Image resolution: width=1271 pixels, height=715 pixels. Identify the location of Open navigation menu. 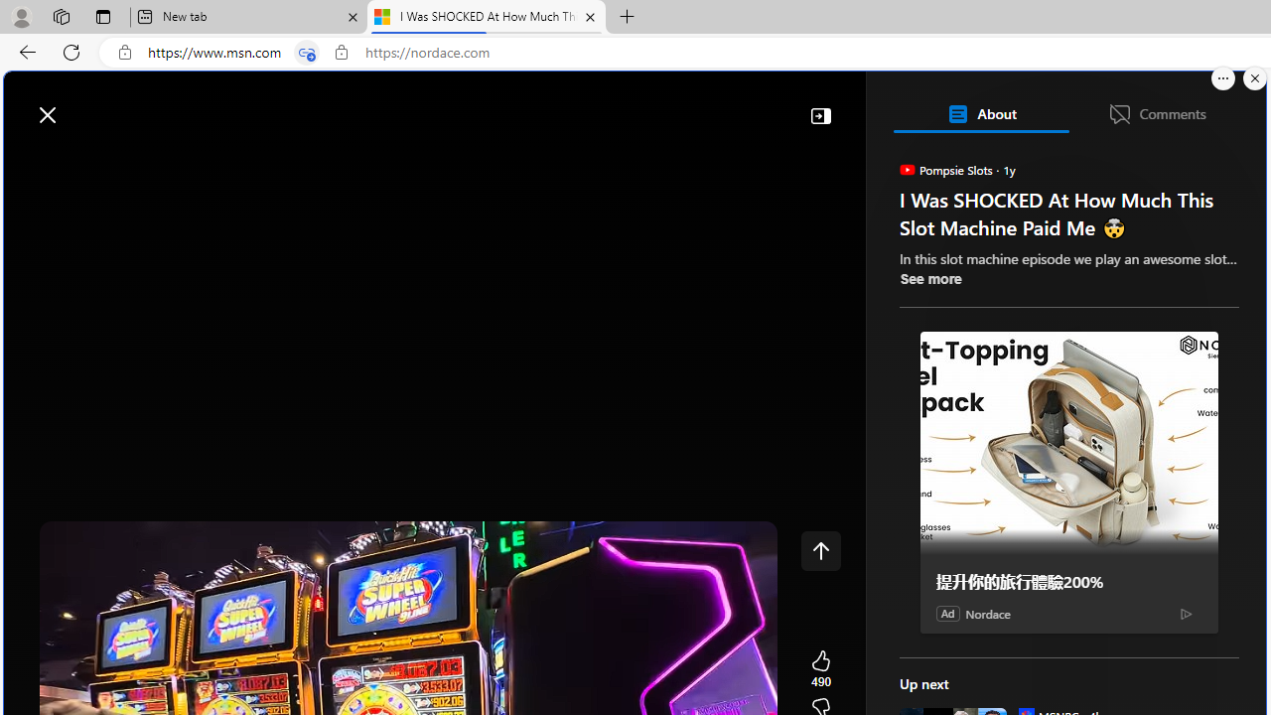
(29, 161).